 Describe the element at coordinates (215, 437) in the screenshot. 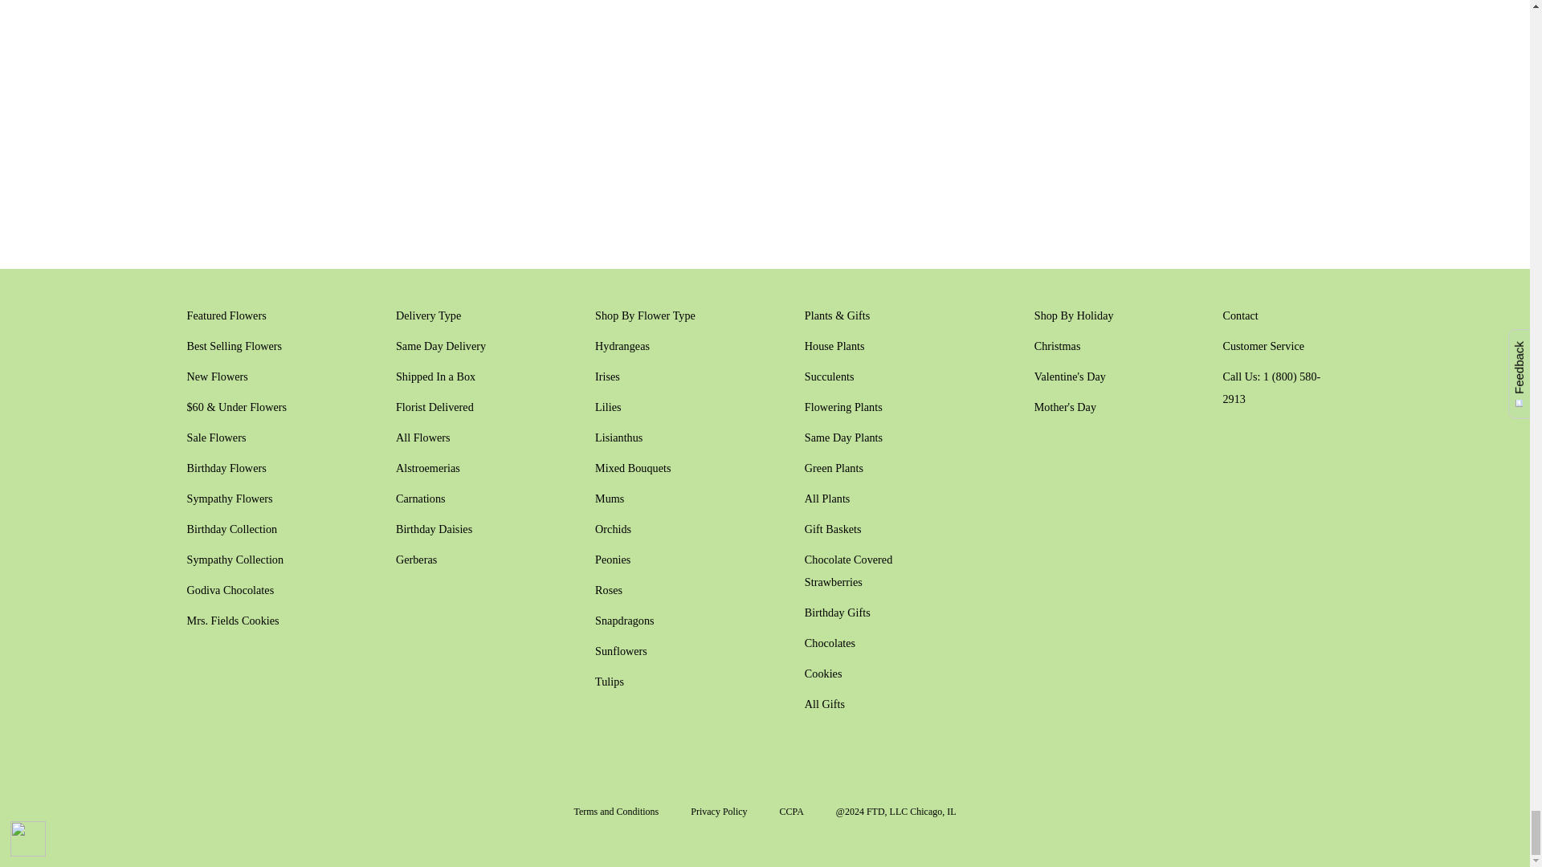

I see `Sale Flowers` at that location.